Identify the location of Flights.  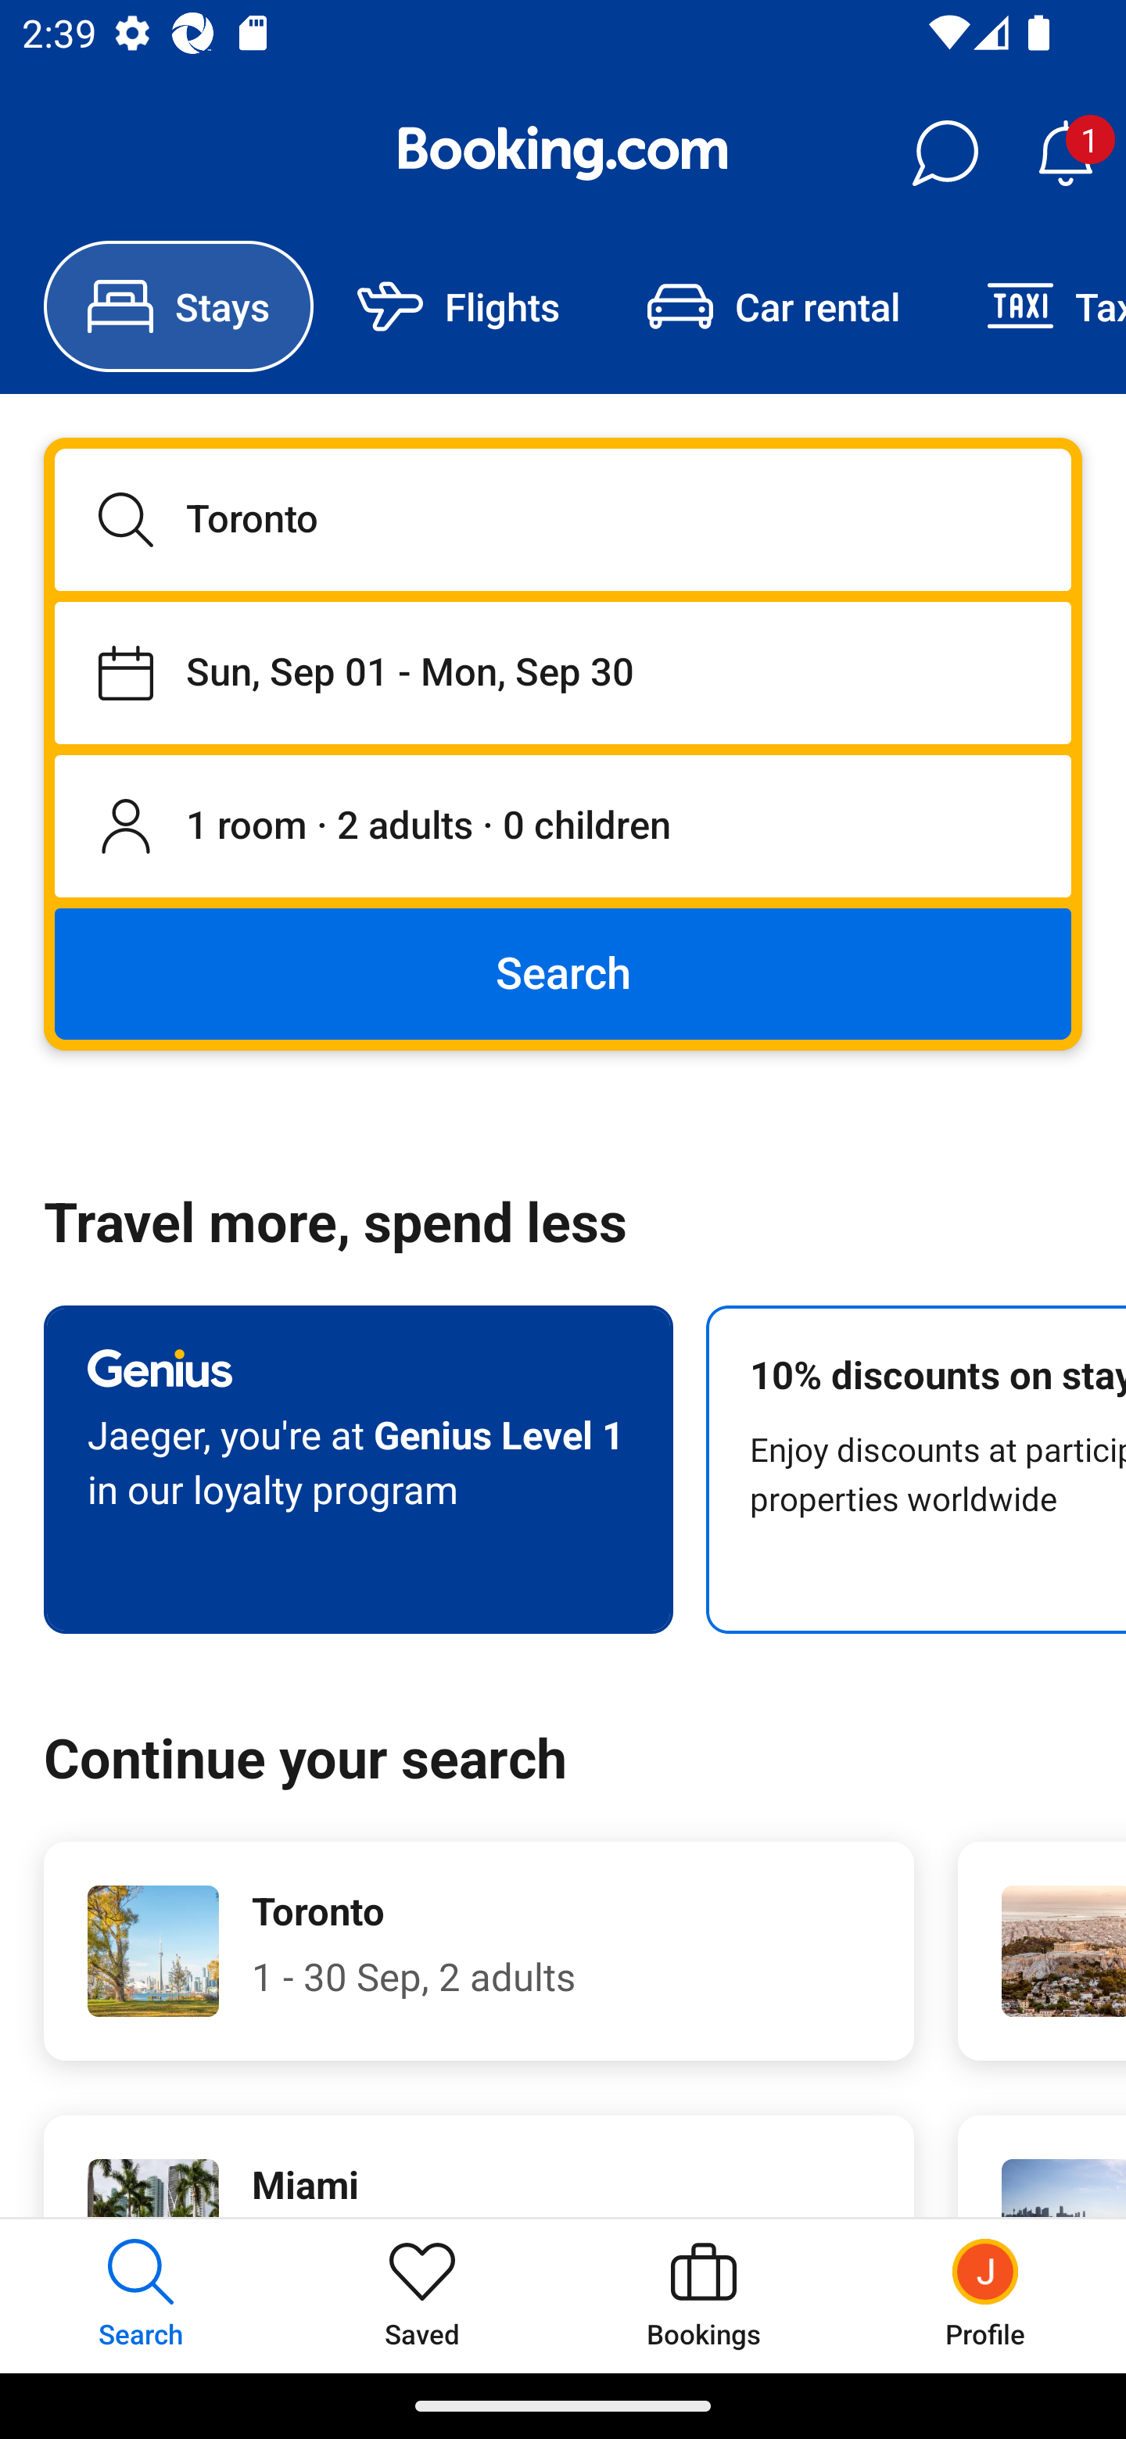
(458, 306).